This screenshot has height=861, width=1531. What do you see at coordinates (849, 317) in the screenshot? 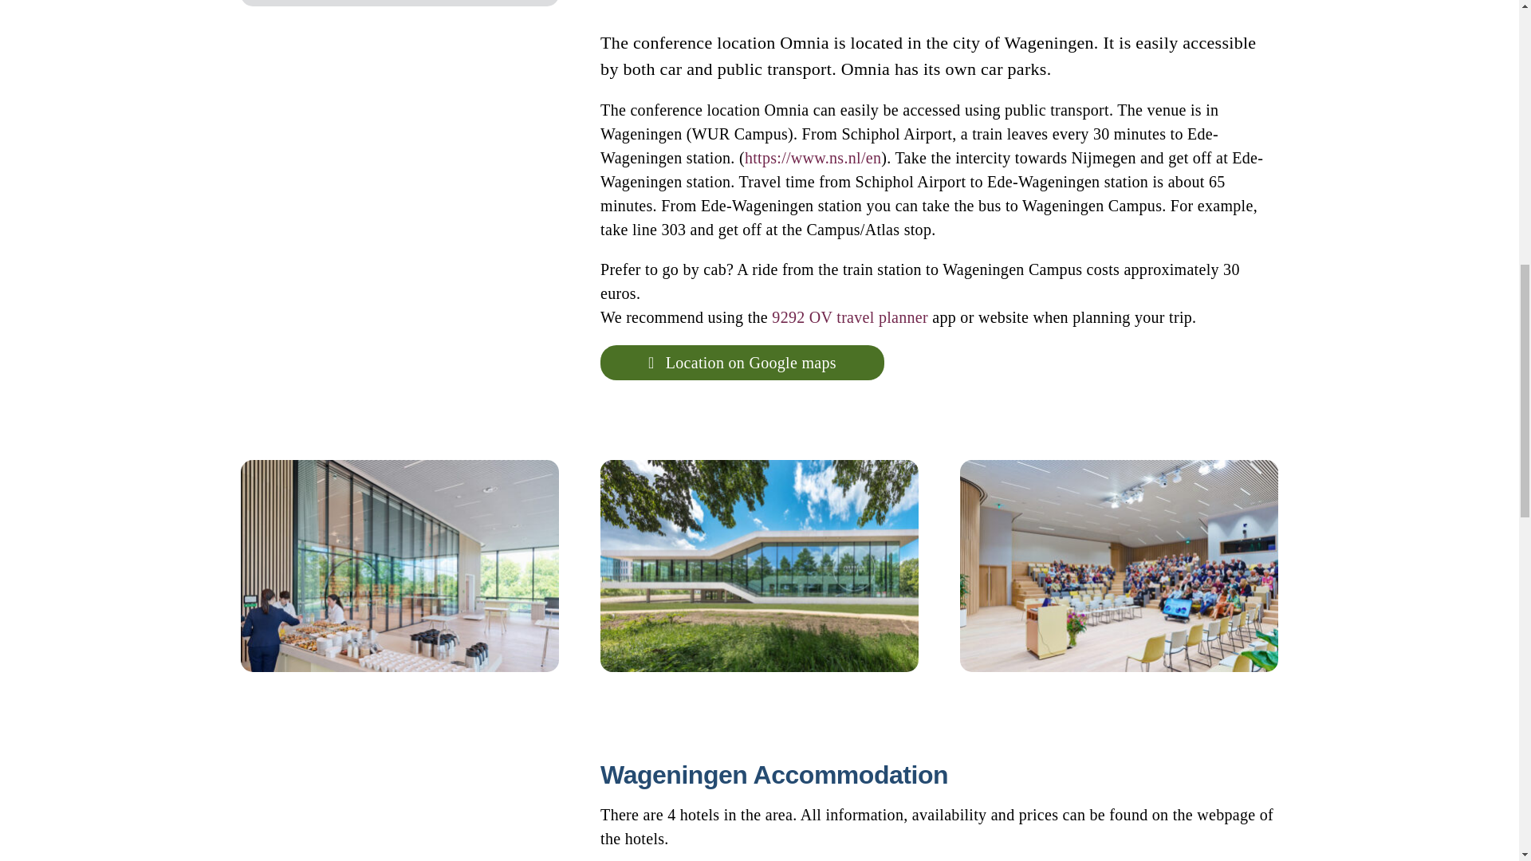
I see `9292 OV travel planner` at bounding box center [849, 317].